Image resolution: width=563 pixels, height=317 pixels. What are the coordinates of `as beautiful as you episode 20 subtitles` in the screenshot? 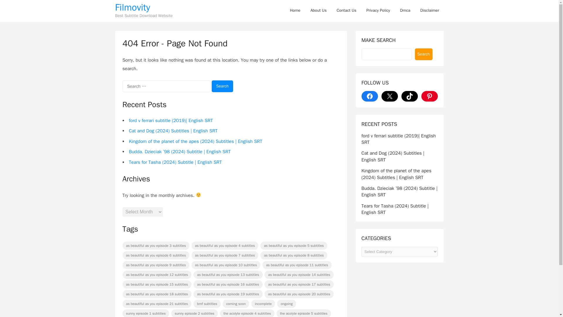 It's located at (299, 294).